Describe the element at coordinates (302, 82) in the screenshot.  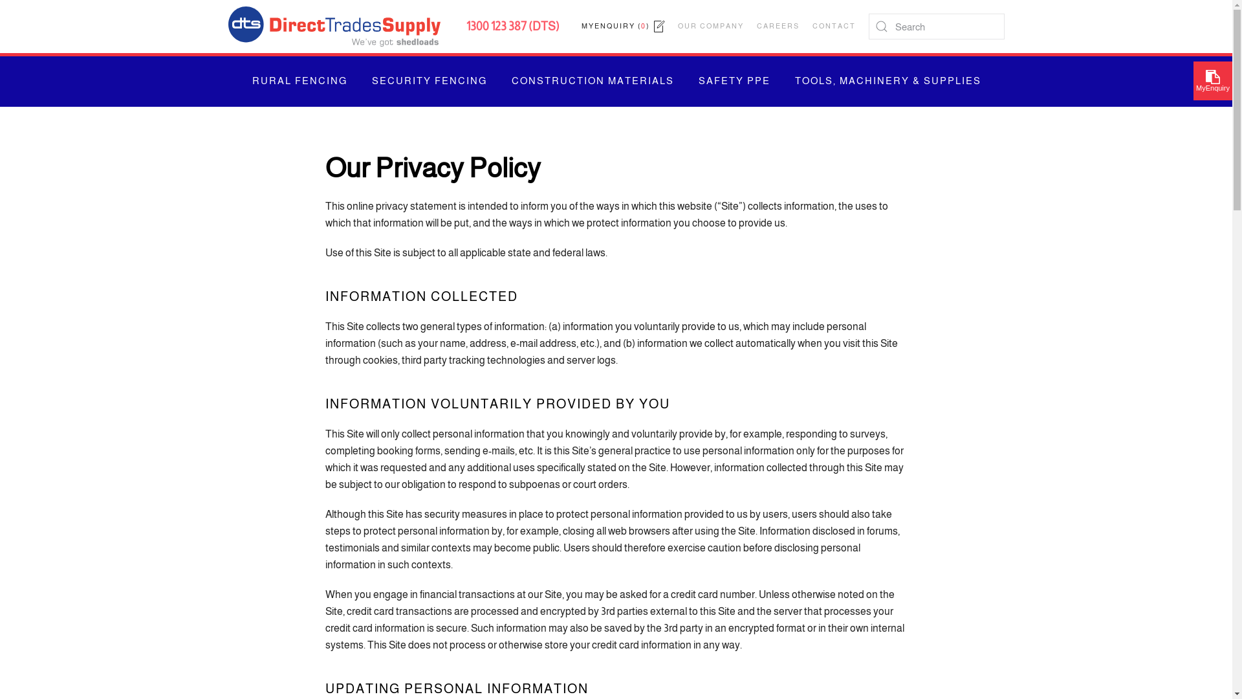
I see `RURAL FENCING` at that location.